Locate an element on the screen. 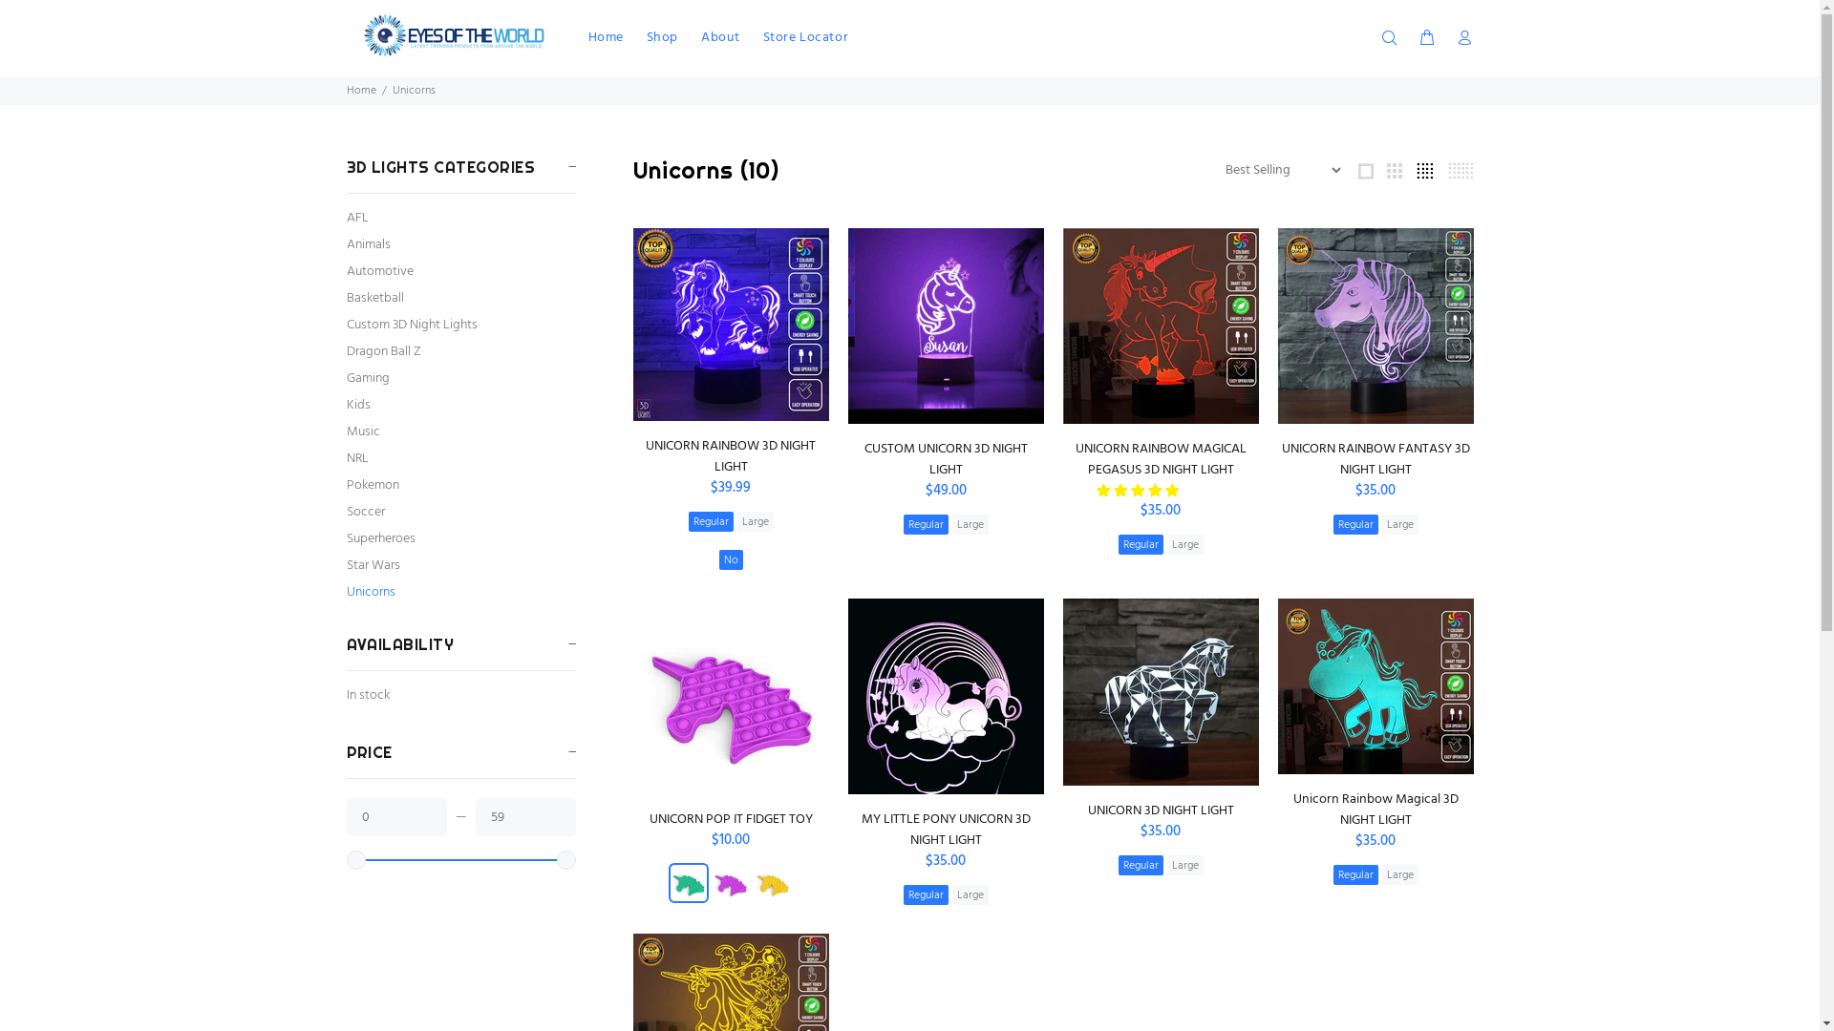  MY LITTLE PONY UNICORN 3D NIGHT LIGHT is located at coordinates (946, 831).